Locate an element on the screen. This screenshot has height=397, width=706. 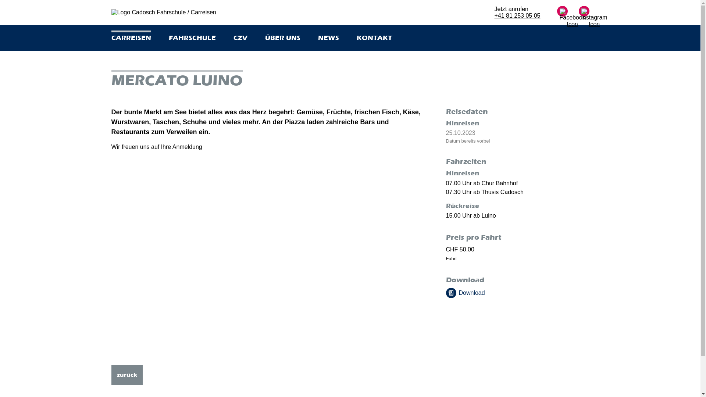
FAHRSCHULE is located at coordinates (192, 37).